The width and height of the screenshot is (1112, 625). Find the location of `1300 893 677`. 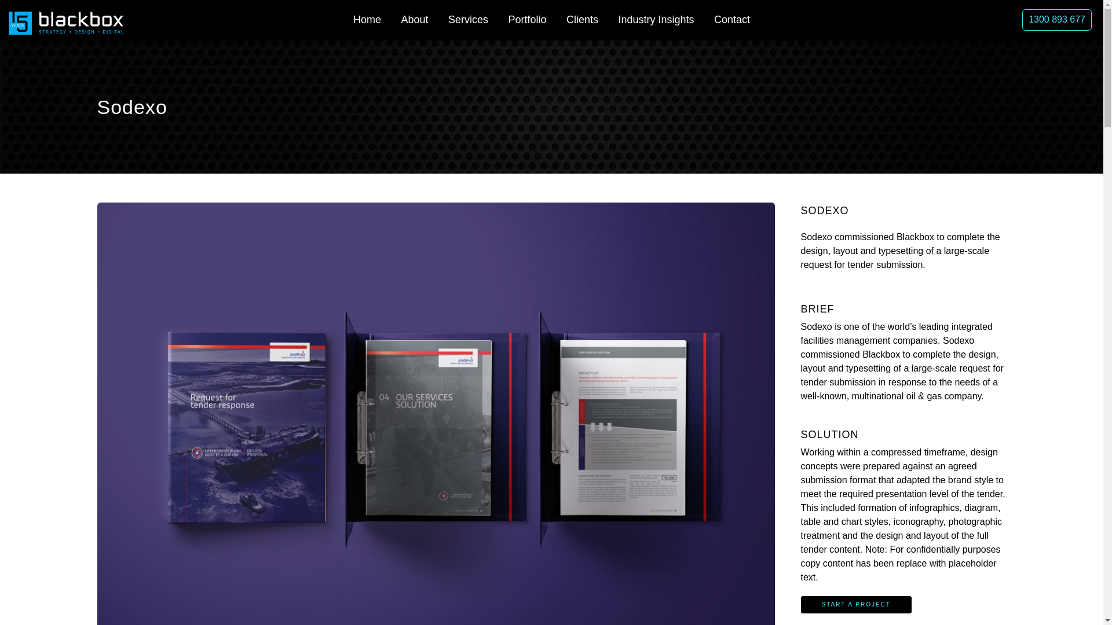

1300 893 677 is located at coordinates (1056, 20).